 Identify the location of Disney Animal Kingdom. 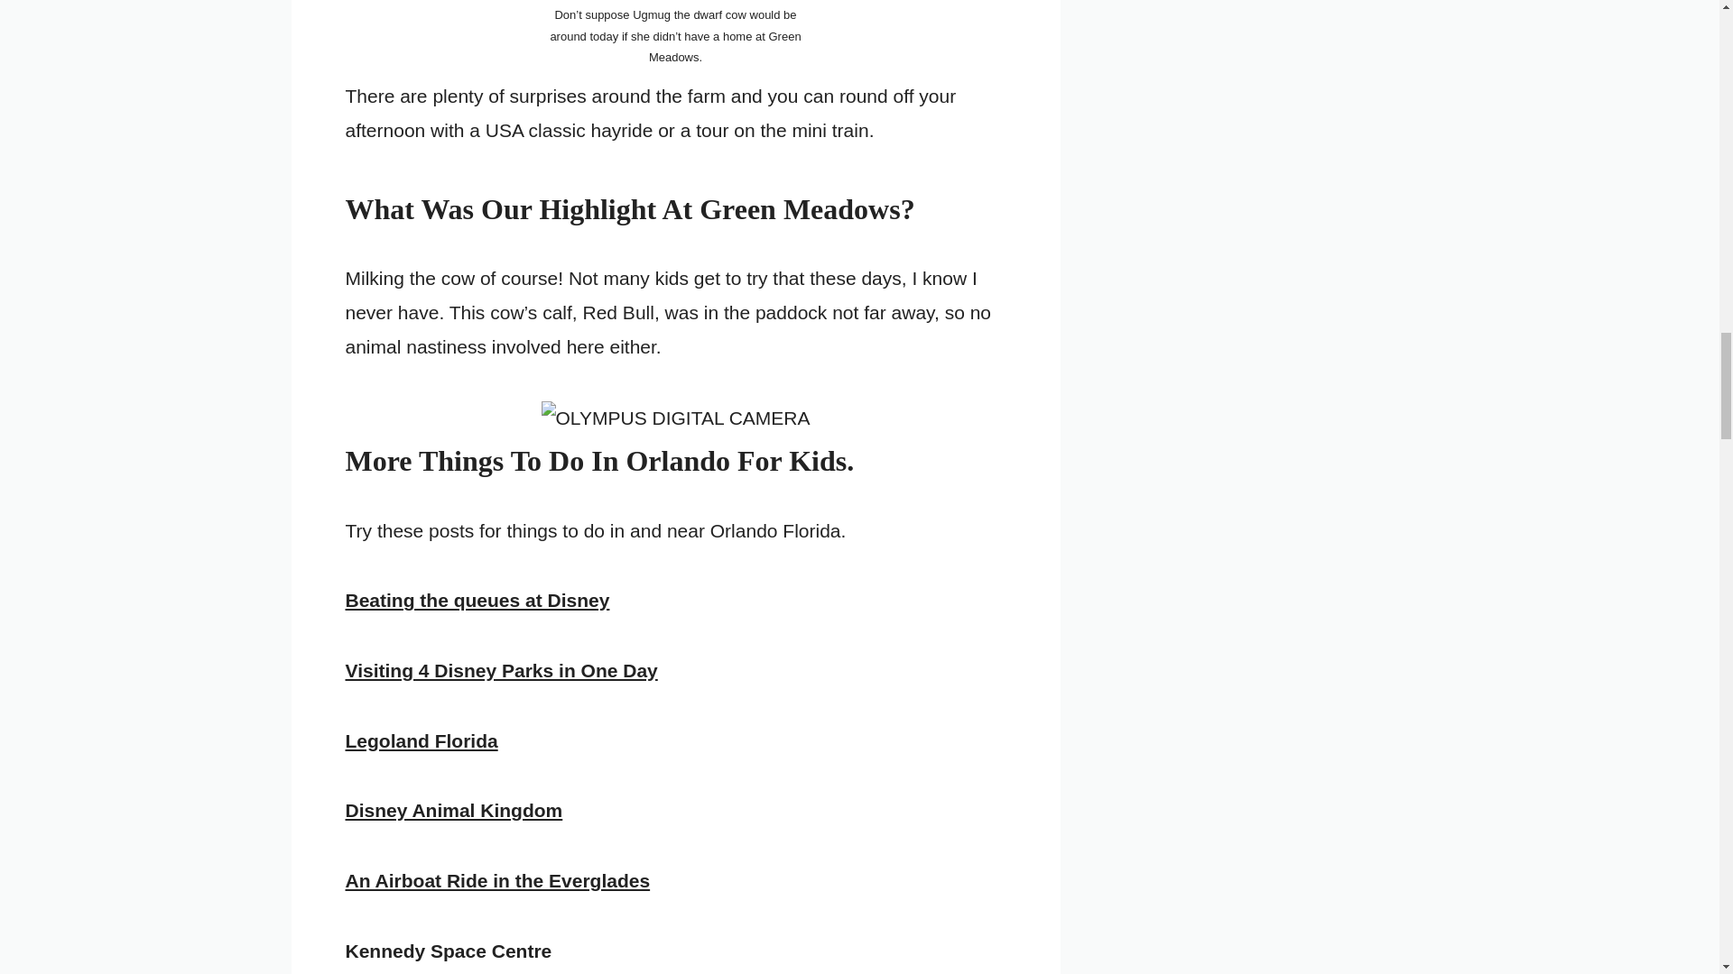
(453, 810).